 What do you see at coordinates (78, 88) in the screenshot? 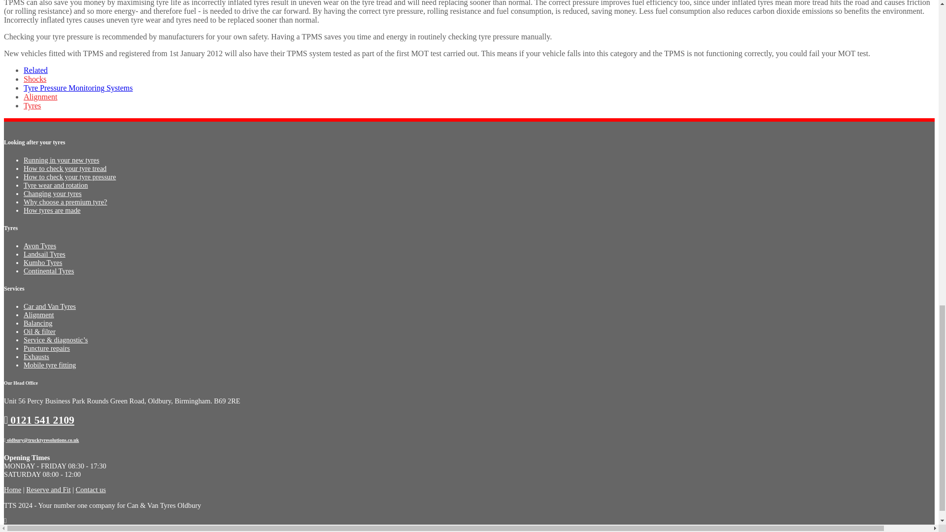
I see `Tyre Pressure Monitoring Systems` at bounding box center [78, 88].